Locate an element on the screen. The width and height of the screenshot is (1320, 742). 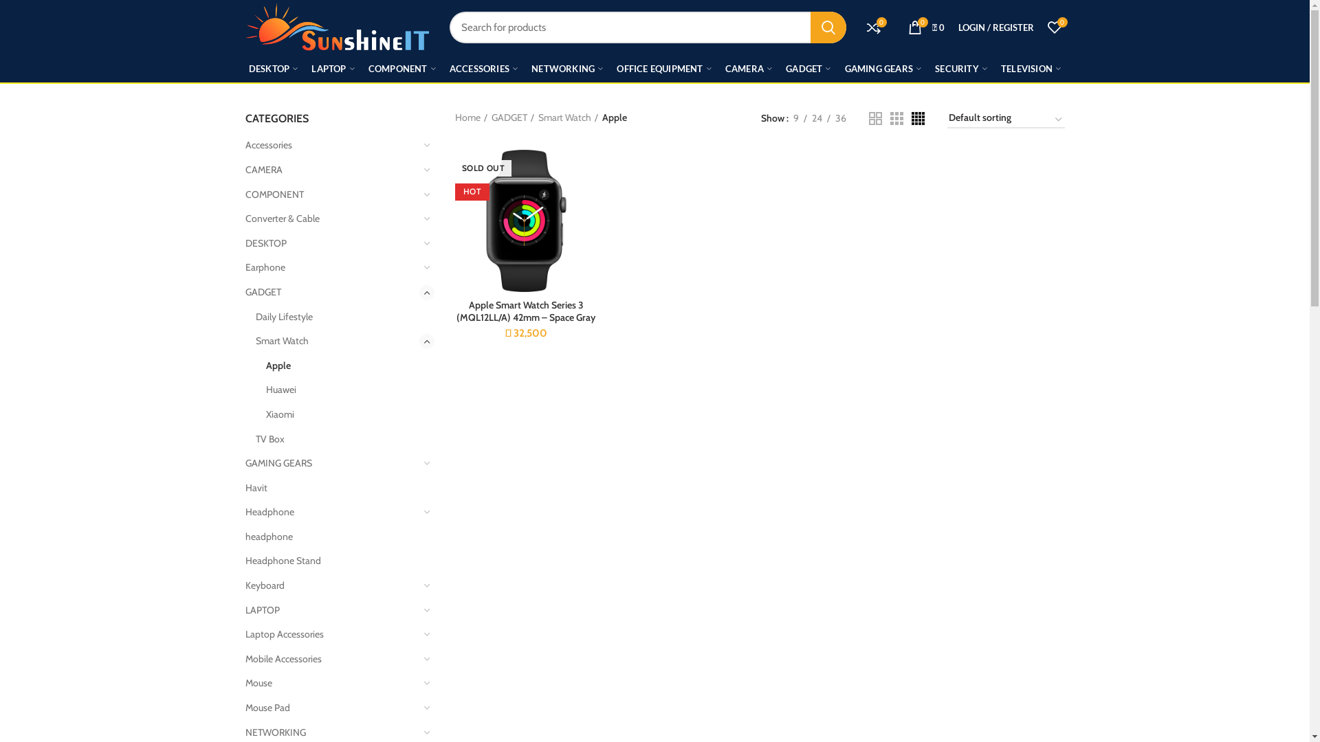
NETWORKING is located at coordinates (567, 69).